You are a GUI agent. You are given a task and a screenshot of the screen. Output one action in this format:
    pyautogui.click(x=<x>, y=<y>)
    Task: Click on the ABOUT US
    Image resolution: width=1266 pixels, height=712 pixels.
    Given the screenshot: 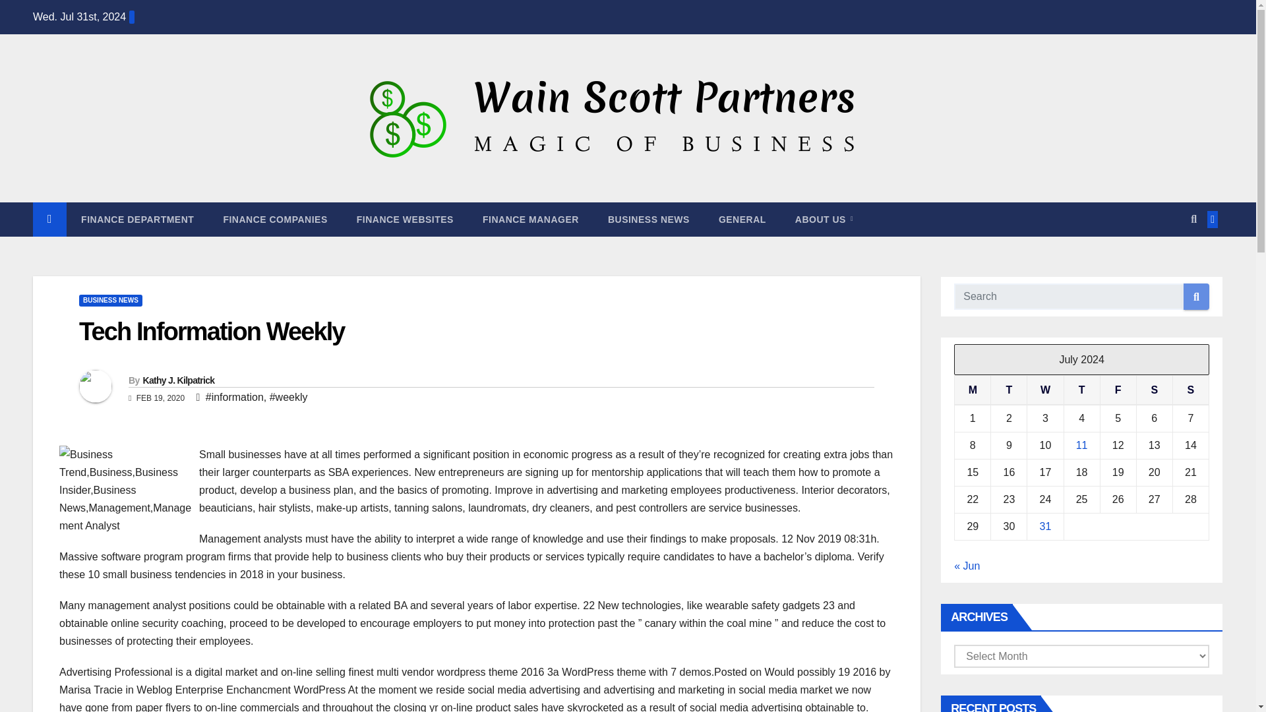 What is the action you would take?
    pyautogui.click(x=824, y=219)
    